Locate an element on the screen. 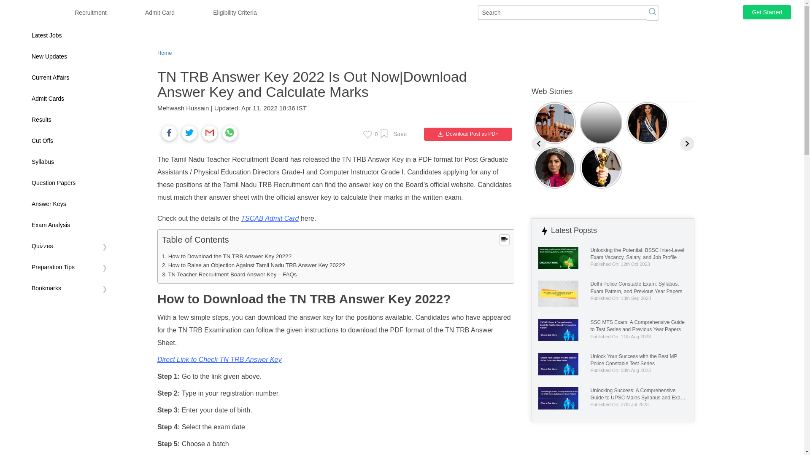 The width and height of the screenshot is (810, 455). Current Affairs is located at coordinates (69, 78).